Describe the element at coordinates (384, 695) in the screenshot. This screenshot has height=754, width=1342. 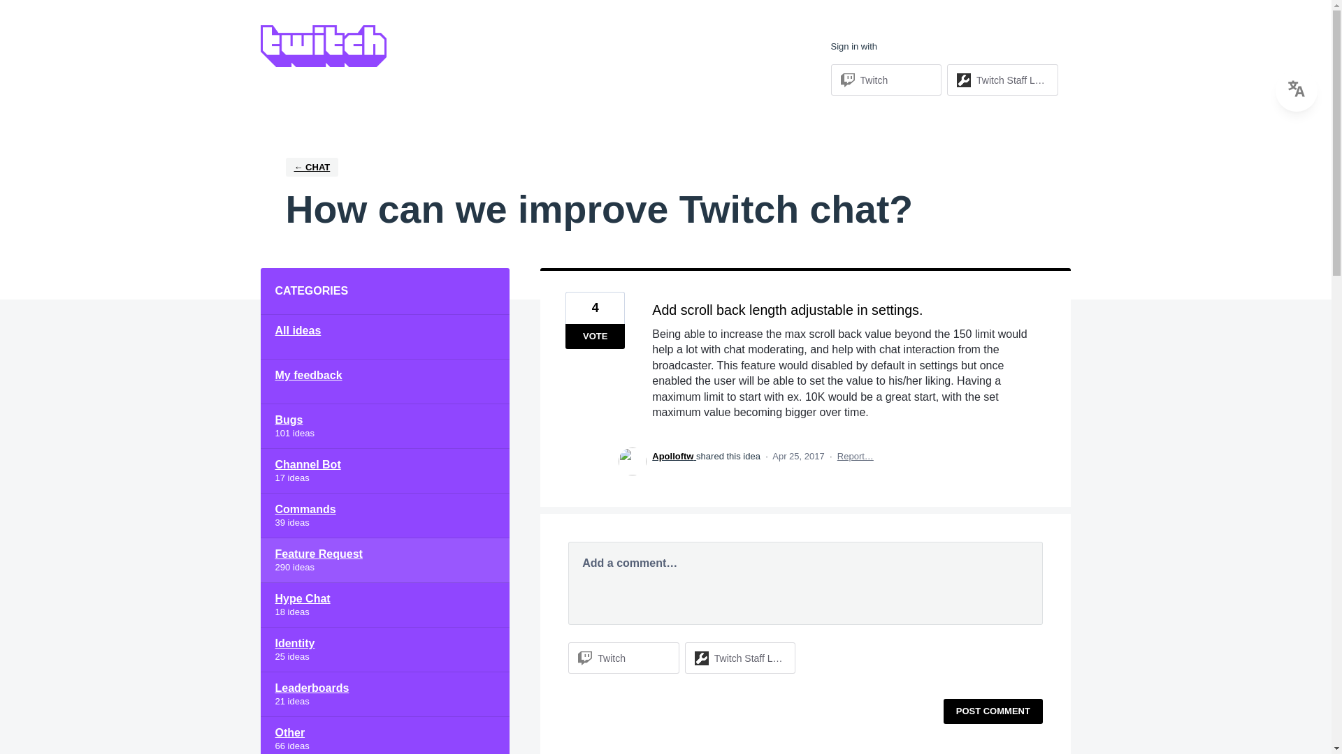
I see `View all ideas in category Leaderboards` at that location.